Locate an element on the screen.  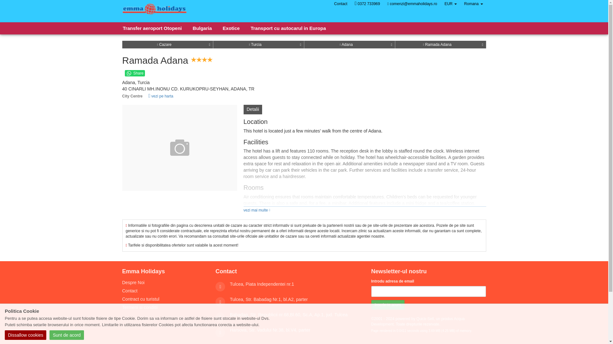
Contact is located at coordinates (341, 4).